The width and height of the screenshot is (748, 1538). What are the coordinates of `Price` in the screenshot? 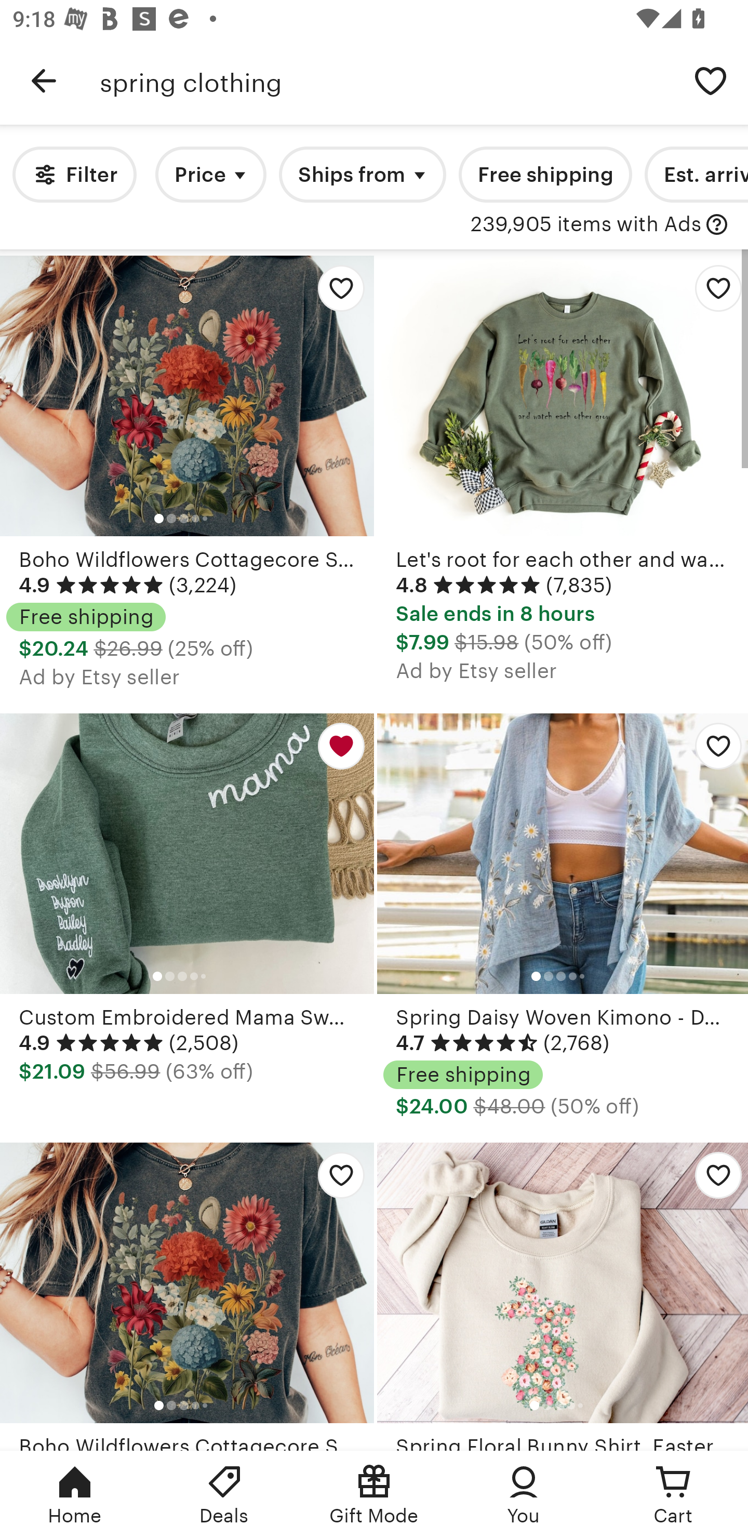 It's located at (211, 175).